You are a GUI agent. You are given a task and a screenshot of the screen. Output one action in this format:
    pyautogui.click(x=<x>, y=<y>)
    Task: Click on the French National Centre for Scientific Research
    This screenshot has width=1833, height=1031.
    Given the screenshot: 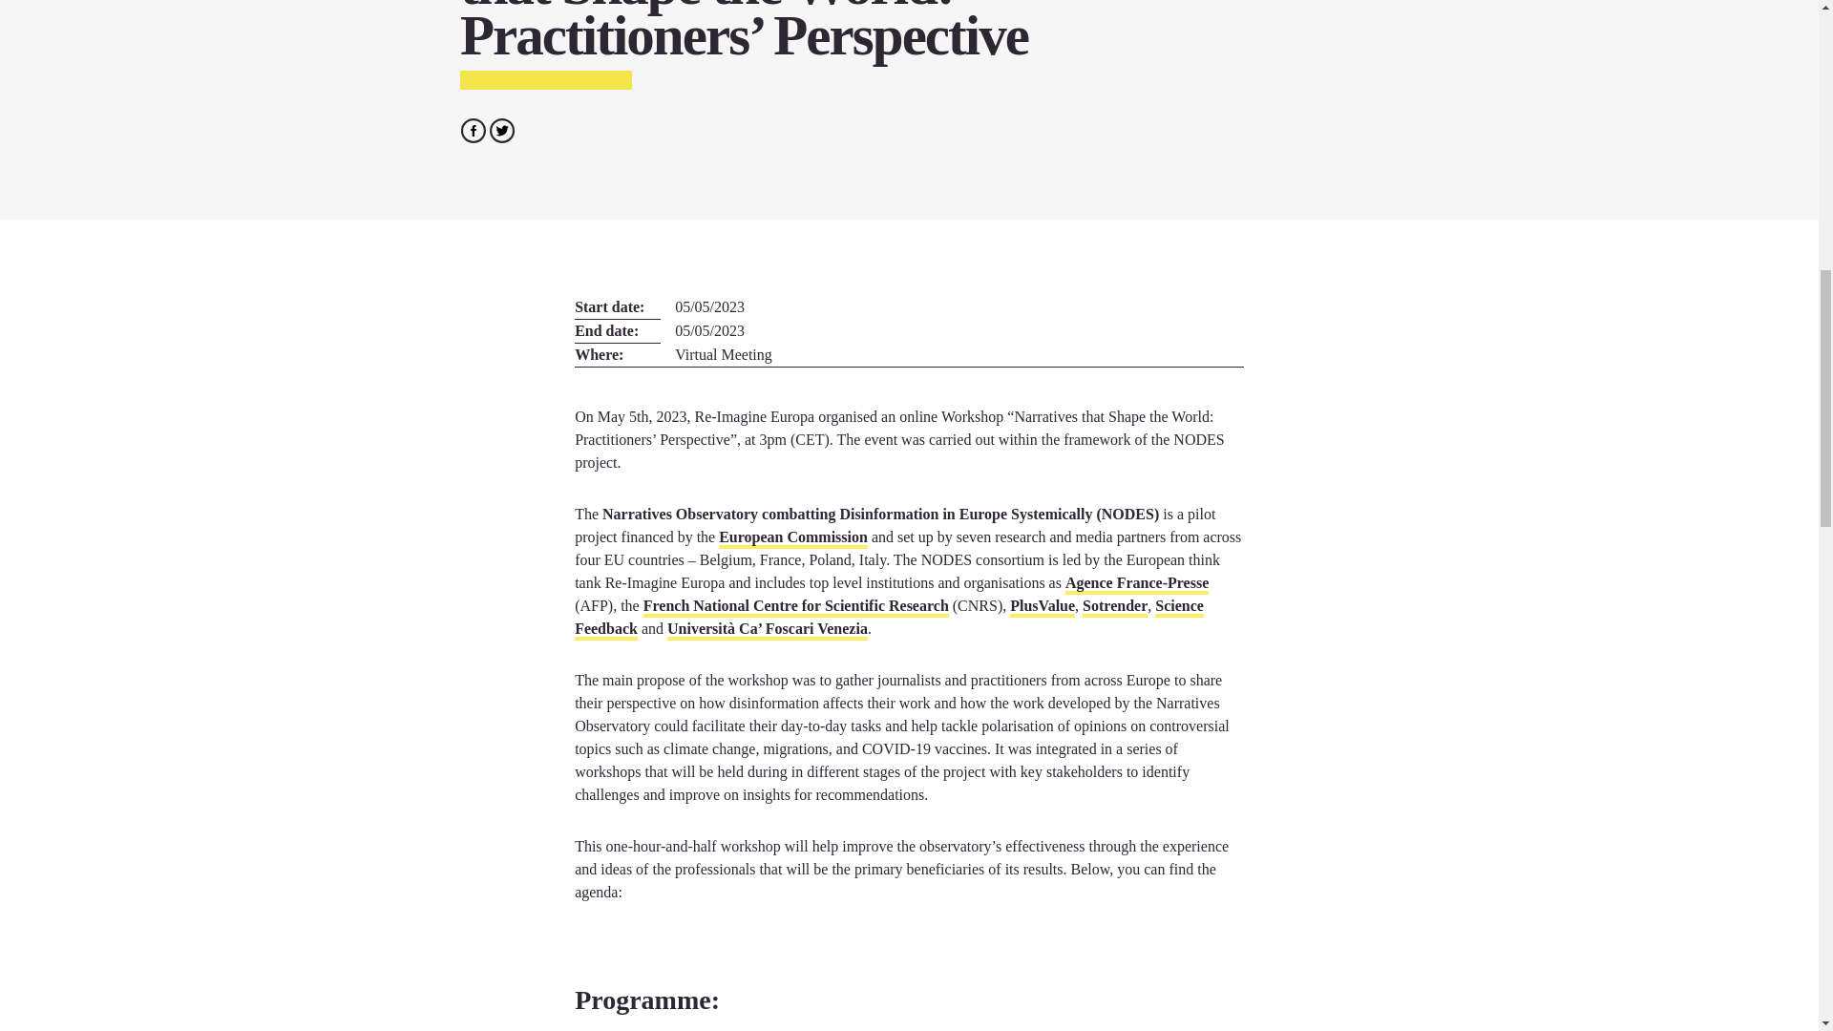 What is the action you would take?
    pyautogui.click(x=796, y=607)
    